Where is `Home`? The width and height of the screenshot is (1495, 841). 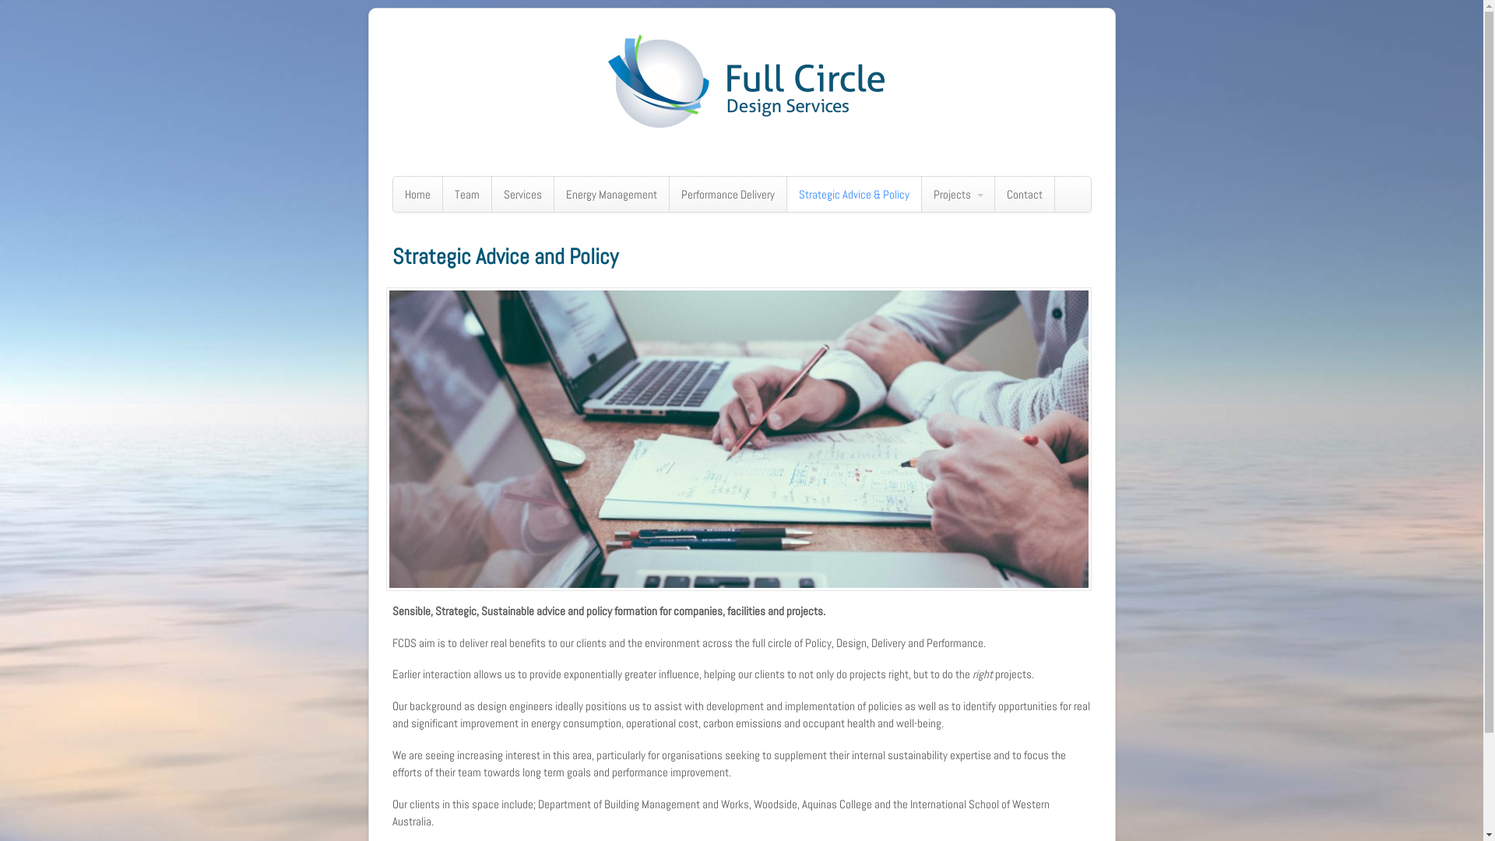
Home is located at coordinates (417, 195).